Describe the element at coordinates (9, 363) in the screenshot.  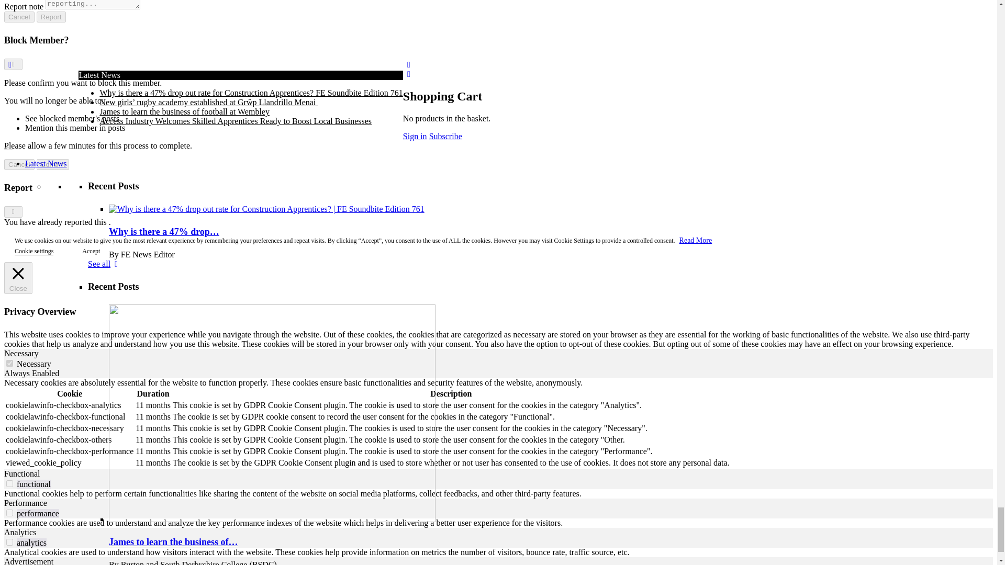
I see `on` at that location.